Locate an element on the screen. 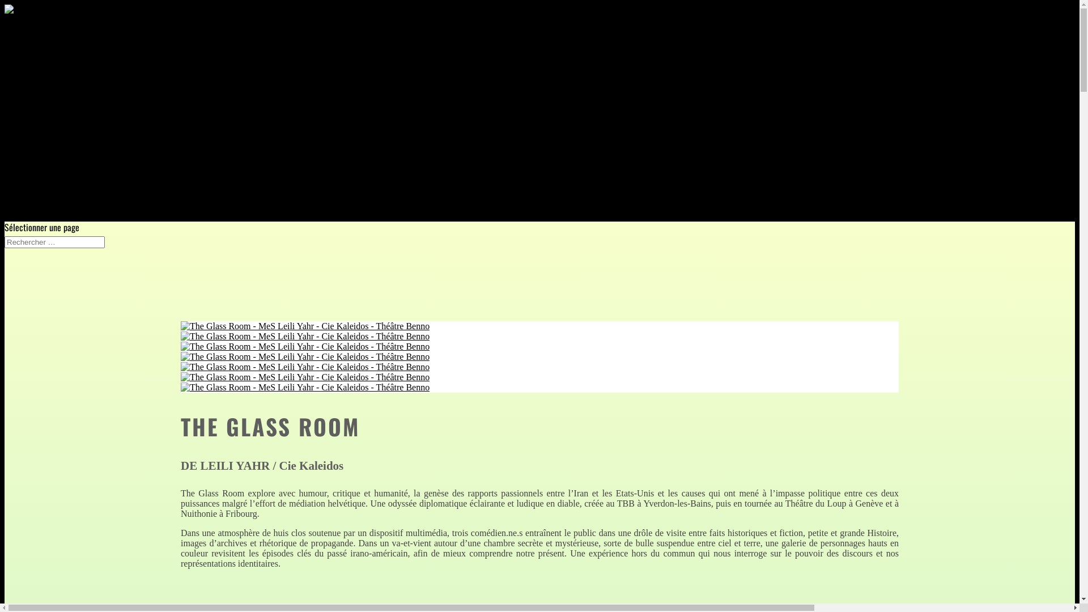 This screenshot has height=612, width=1088. INTERVENANTS is located at coordinates (53, 190).